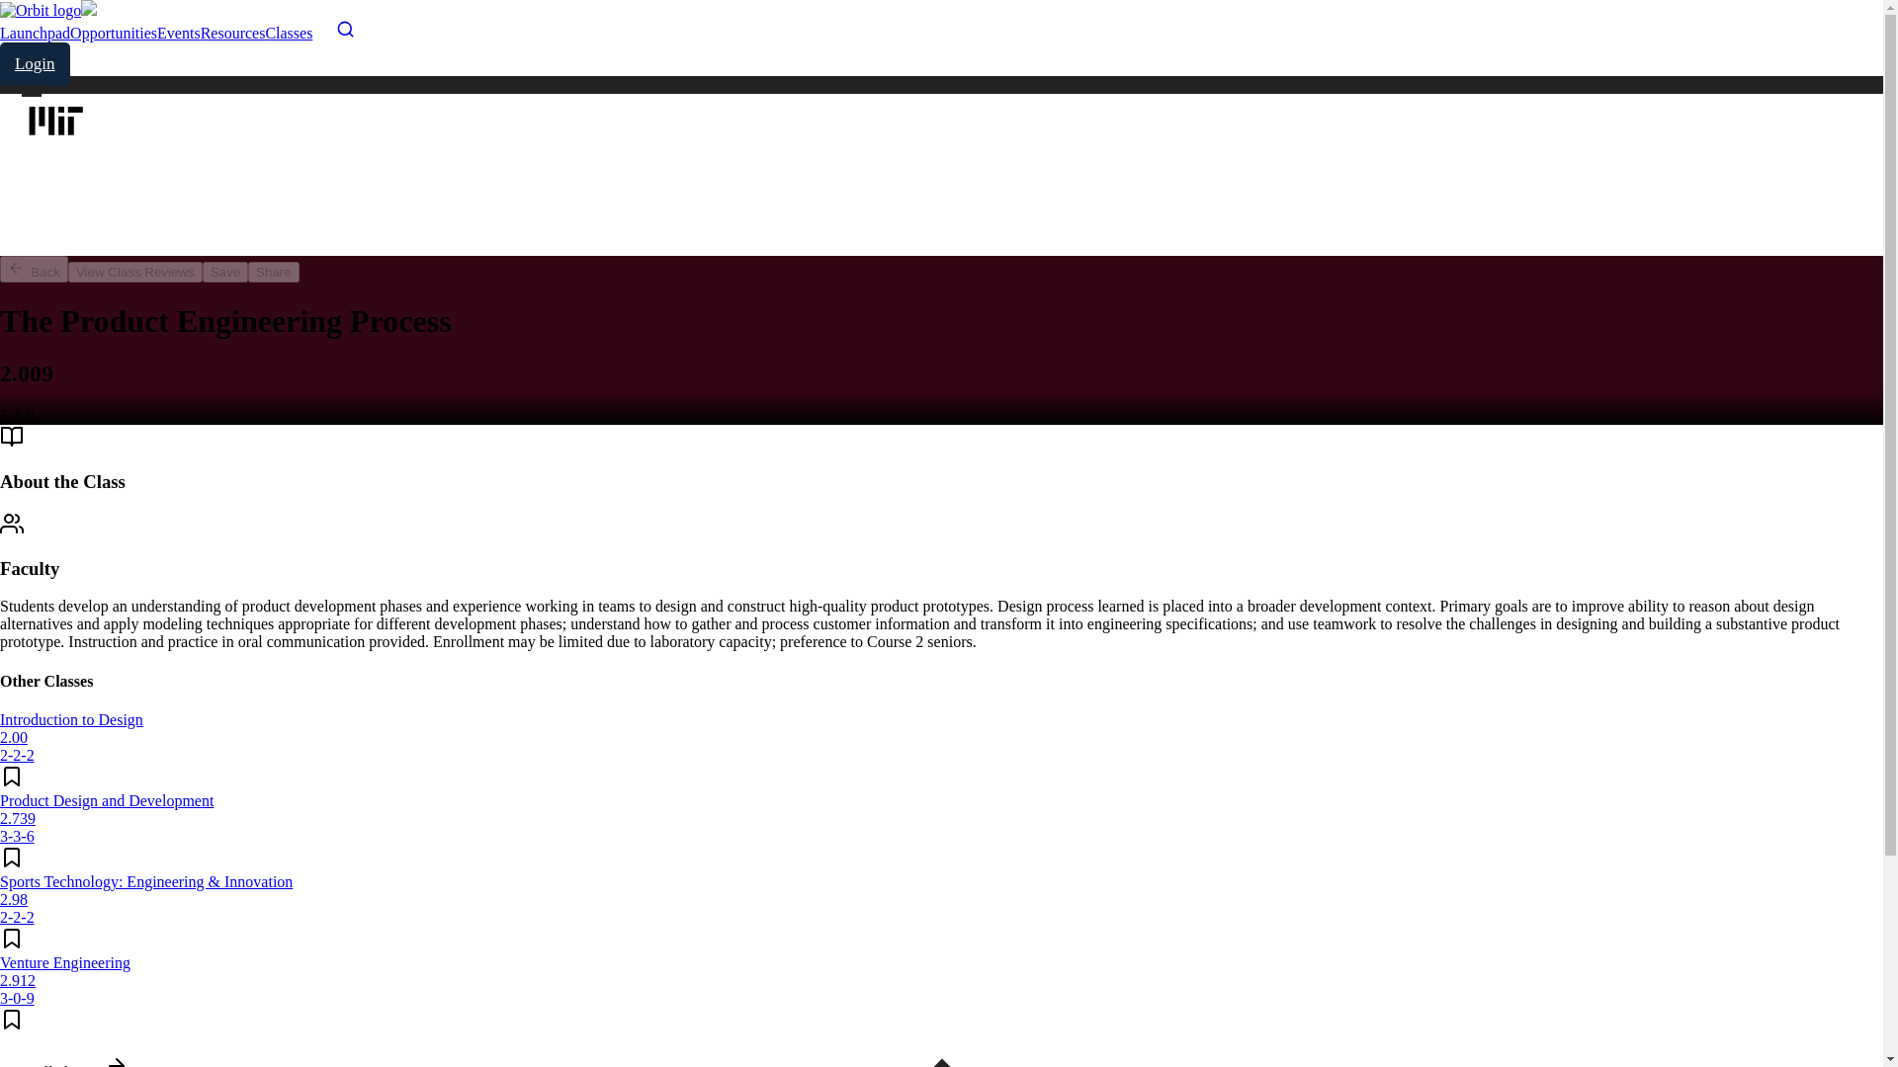 The width and height of the screenshot is (1898, 1067). I want to click on Opportunities, so click(114, 33).